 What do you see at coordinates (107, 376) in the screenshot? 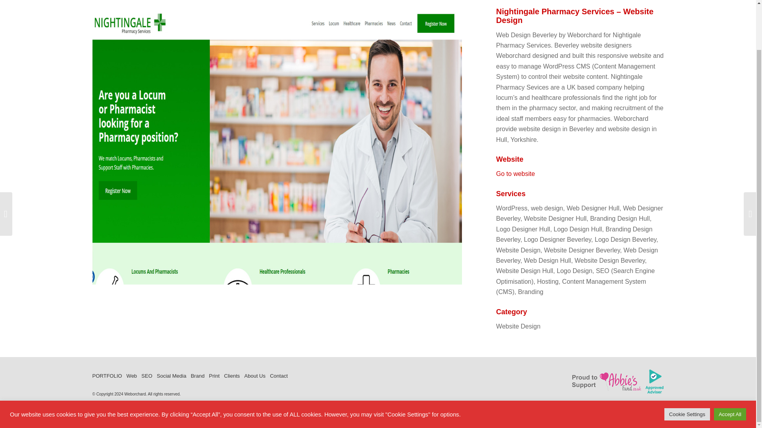
I see `PORTFOLIO` at bounding box center [107, 376].